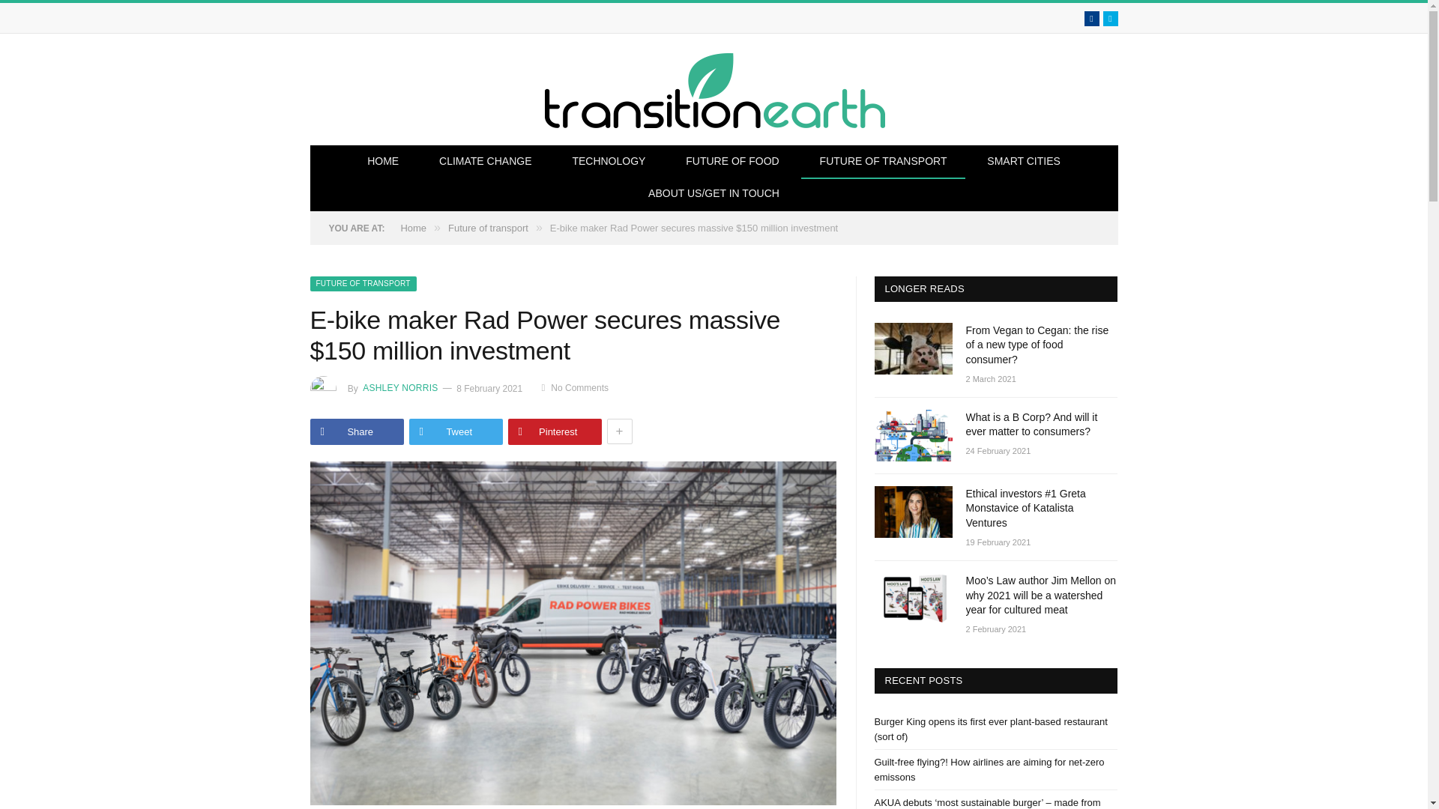  I want to click on Share, so click(357, 431).